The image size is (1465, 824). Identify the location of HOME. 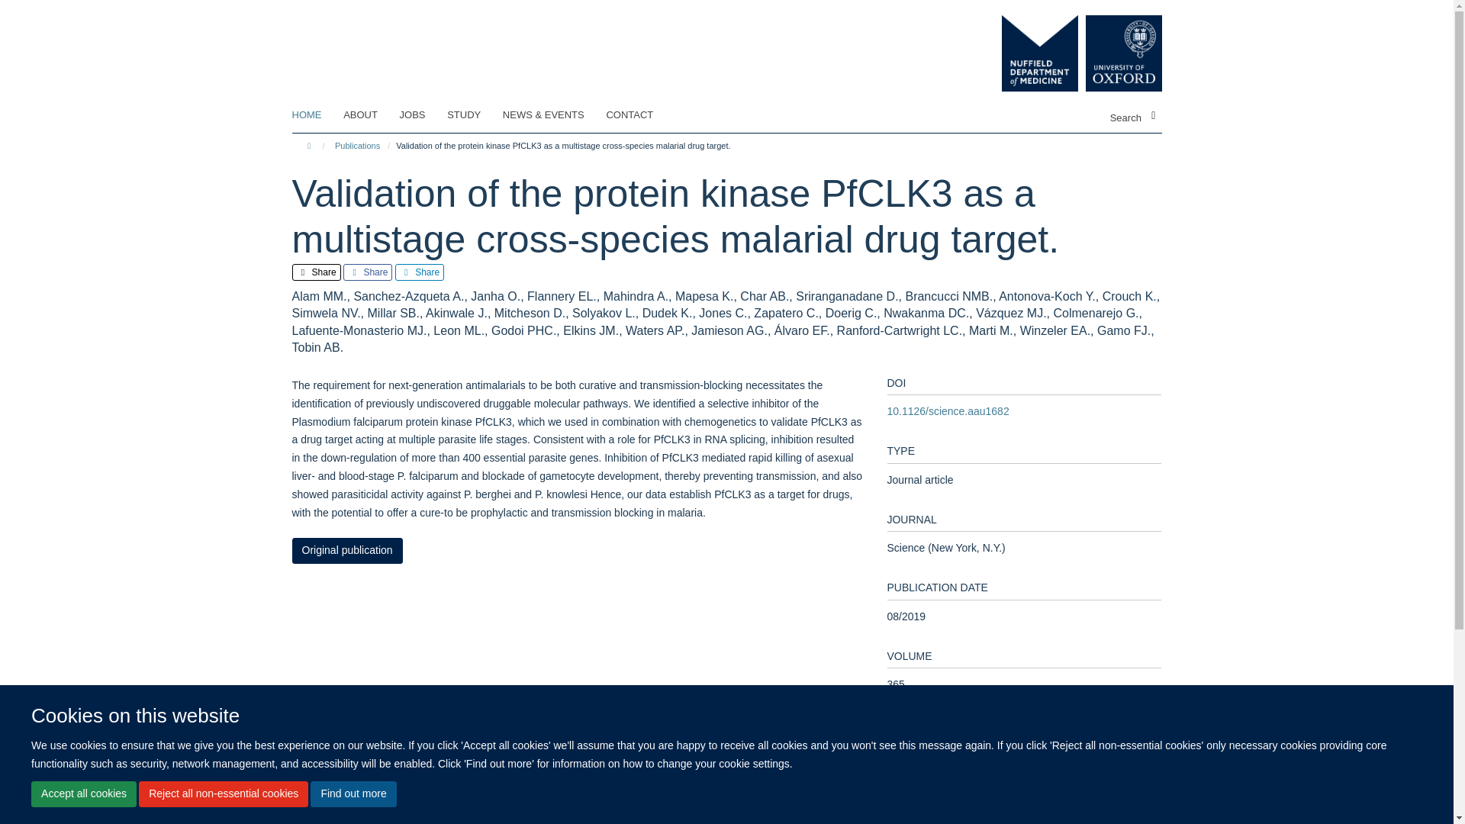
(316, 115).